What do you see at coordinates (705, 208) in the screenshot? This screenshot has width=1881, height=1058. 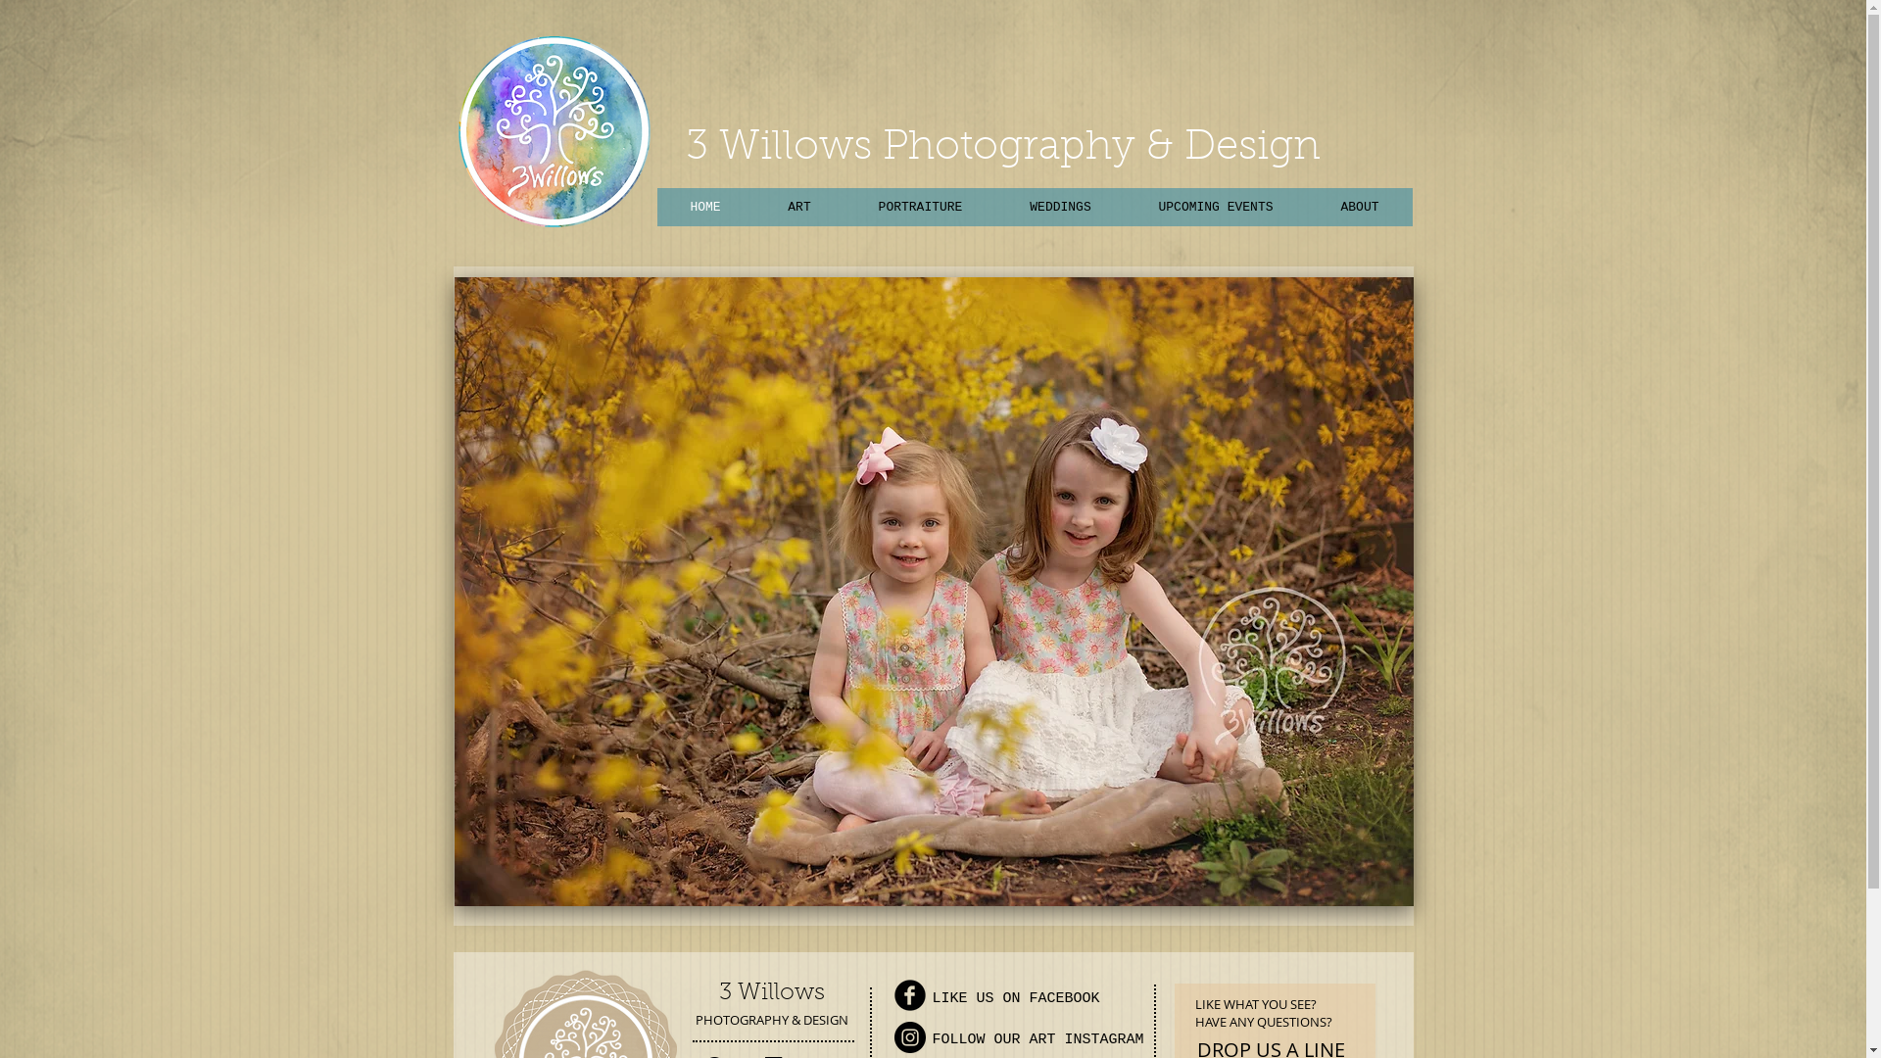 I see `HOME` at bounding box center [705, 208].